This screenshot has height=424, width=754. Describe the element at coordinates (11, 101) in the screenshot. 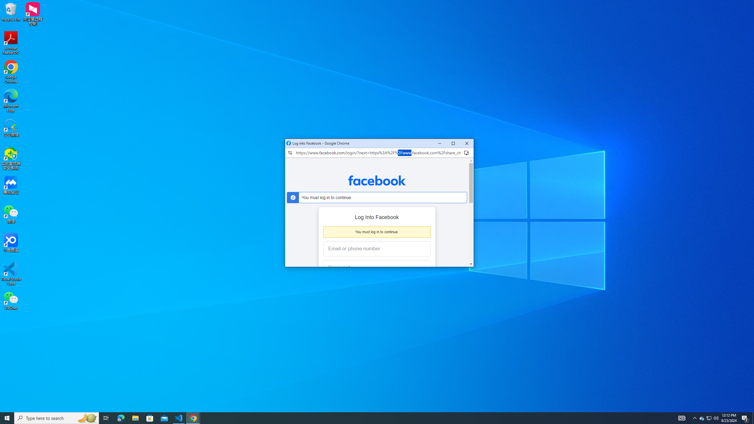

I see `Q2790: 100%` at that location.